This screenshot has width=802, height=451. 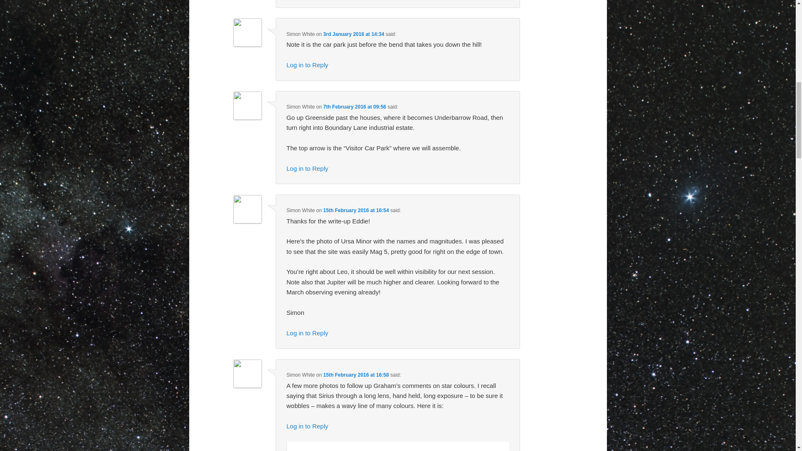 I want to click on 7th February 2016 at 09:56, so click(x=355, y=107).